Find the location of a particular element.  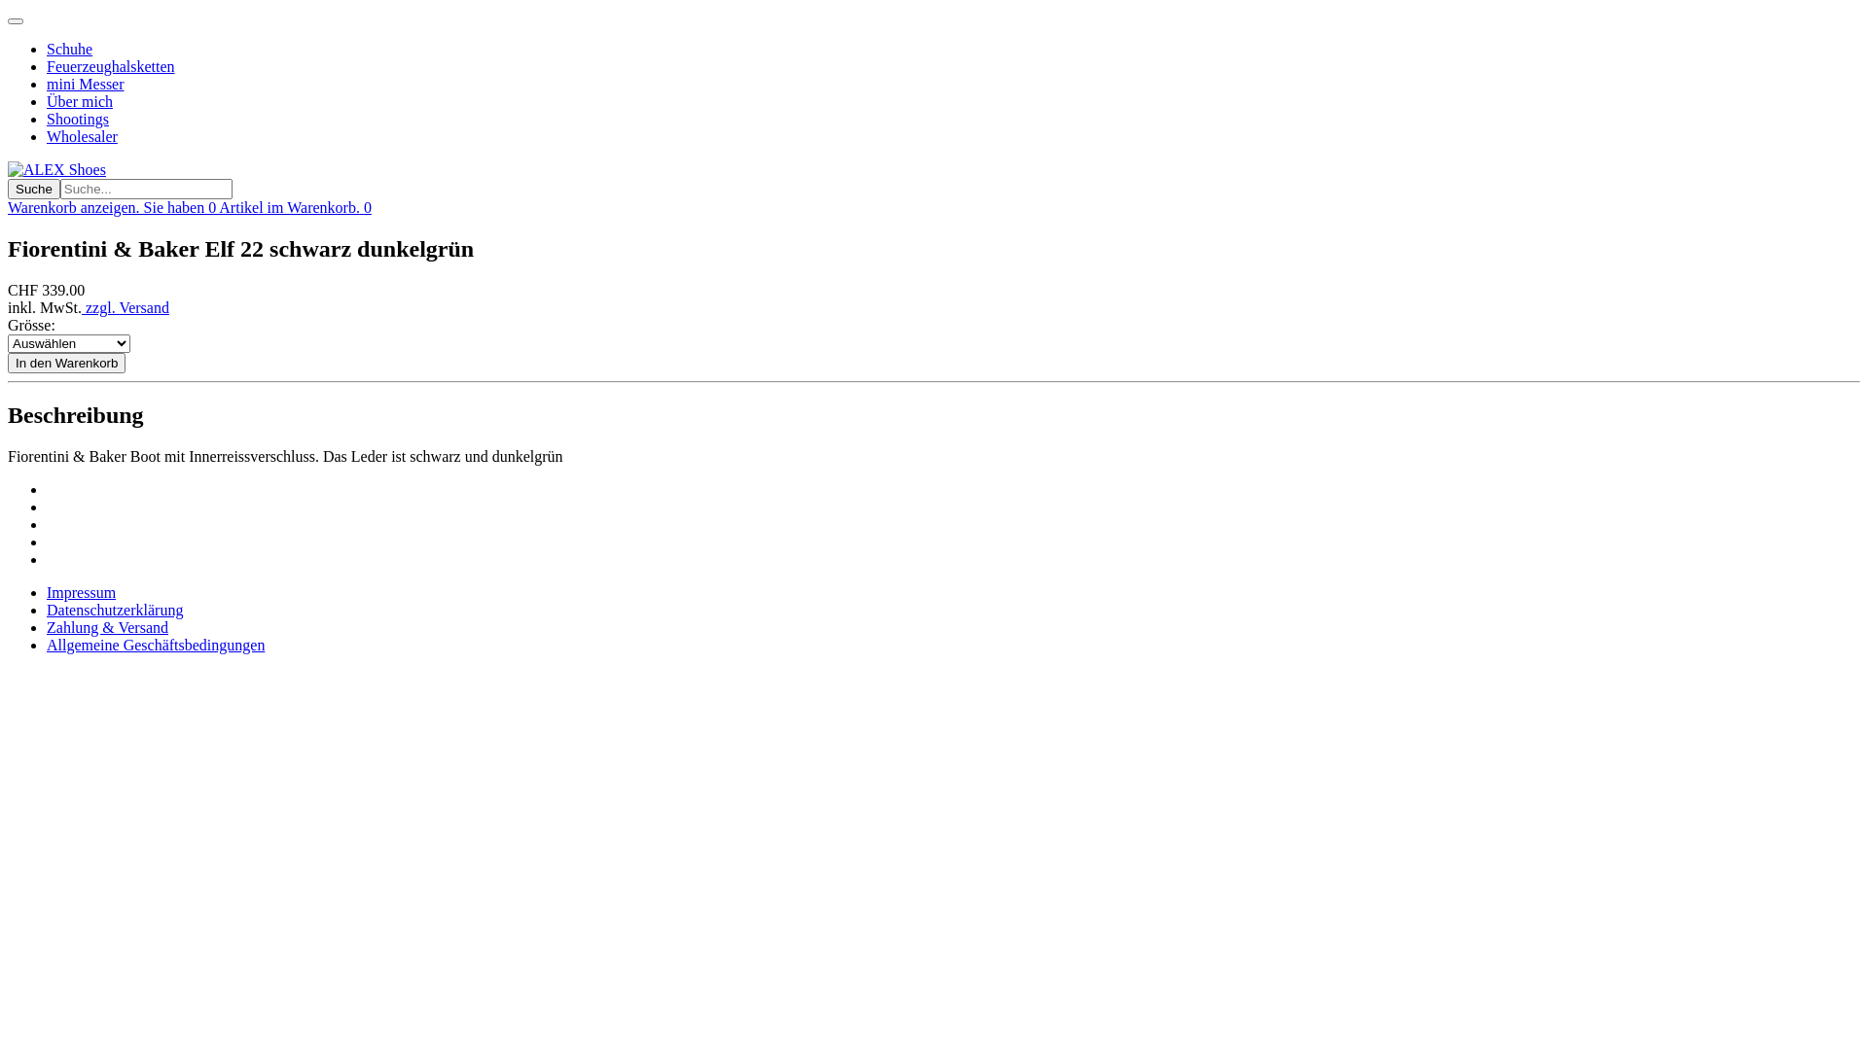

Wholesaler is located at coordinates (82, 136).